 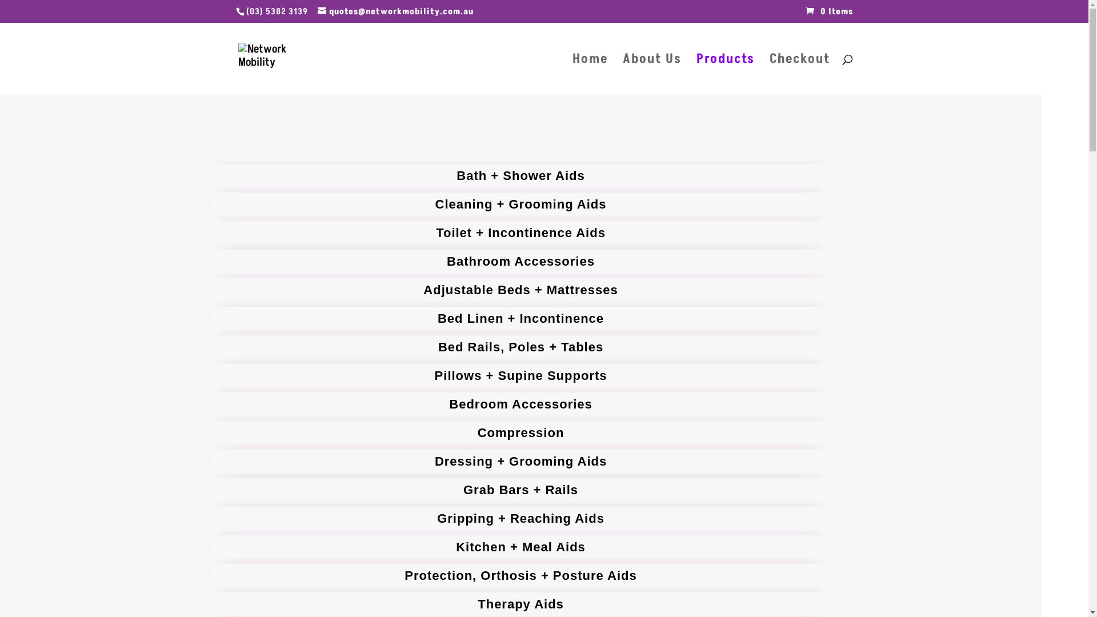 What do you see at coordinates (521, 490) in the screenshot?
I see `Grab Bars + Rails` at bounding box center [521, 490].